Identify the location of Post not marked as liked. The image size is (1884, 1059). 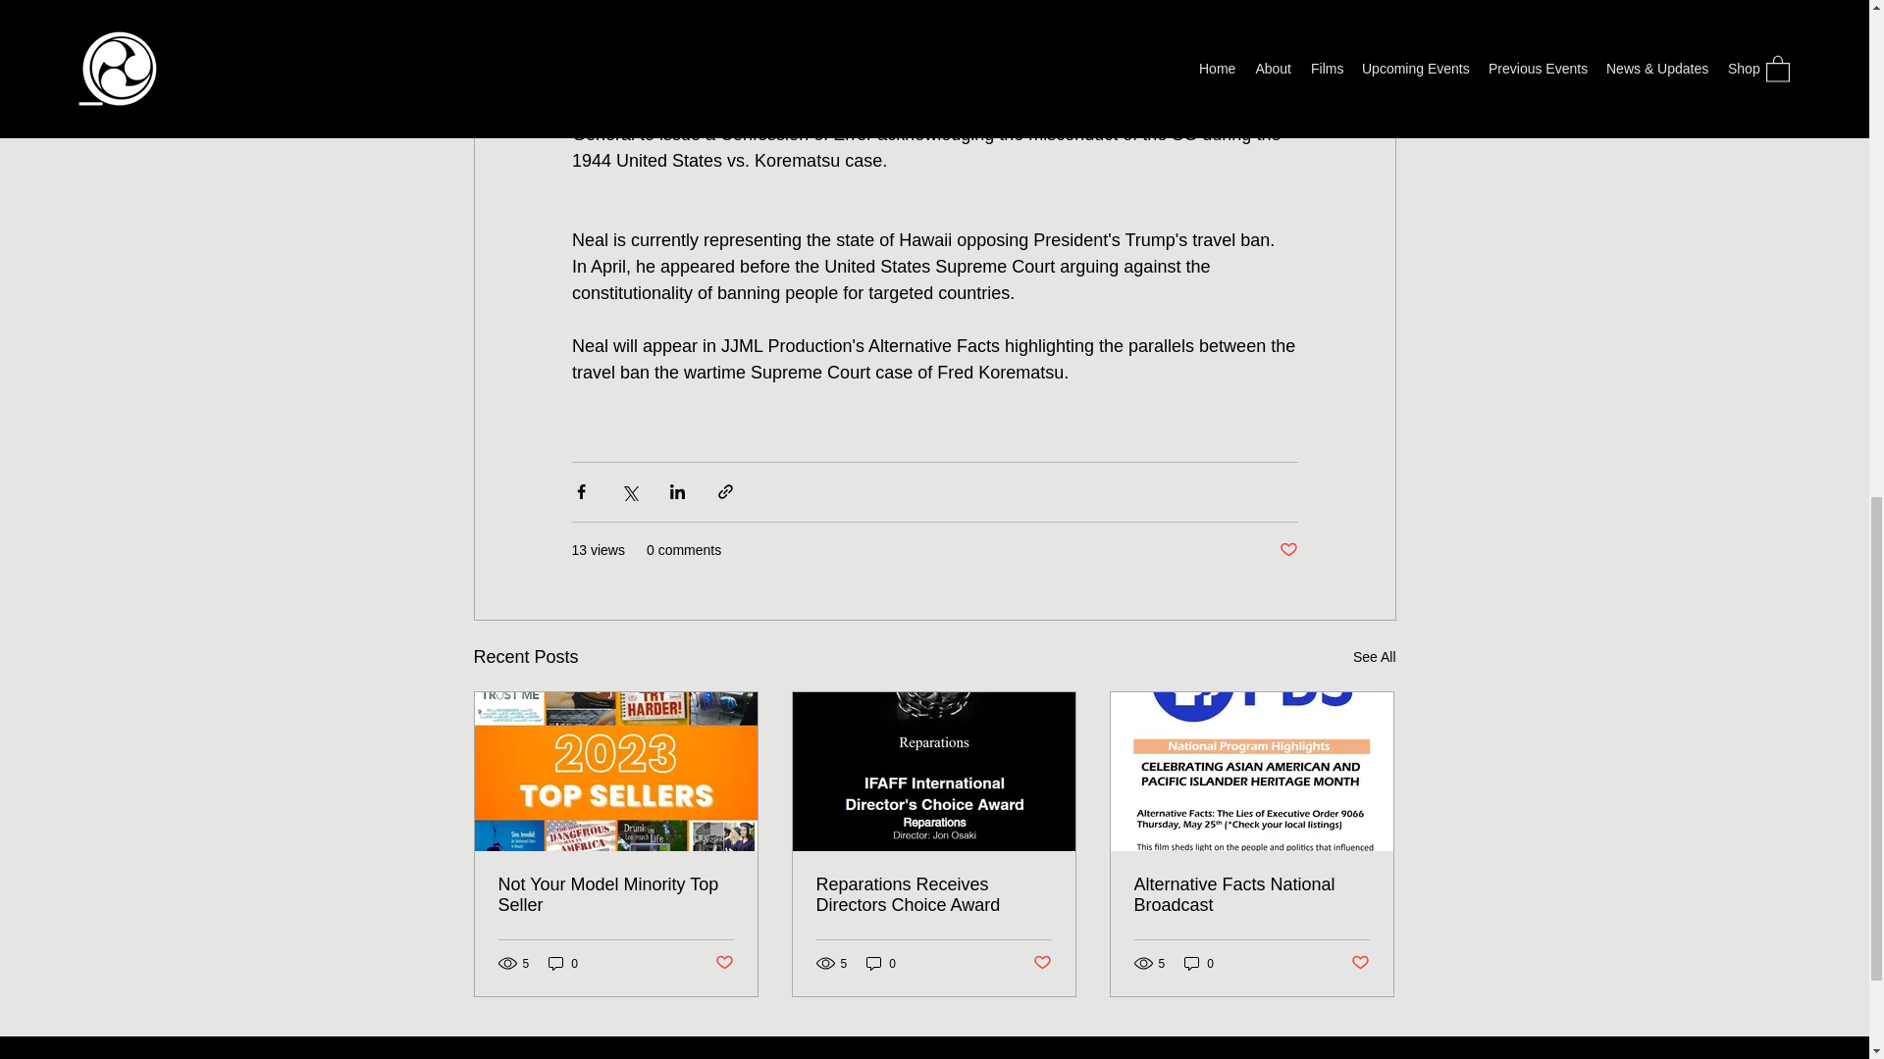
(1287, 550).